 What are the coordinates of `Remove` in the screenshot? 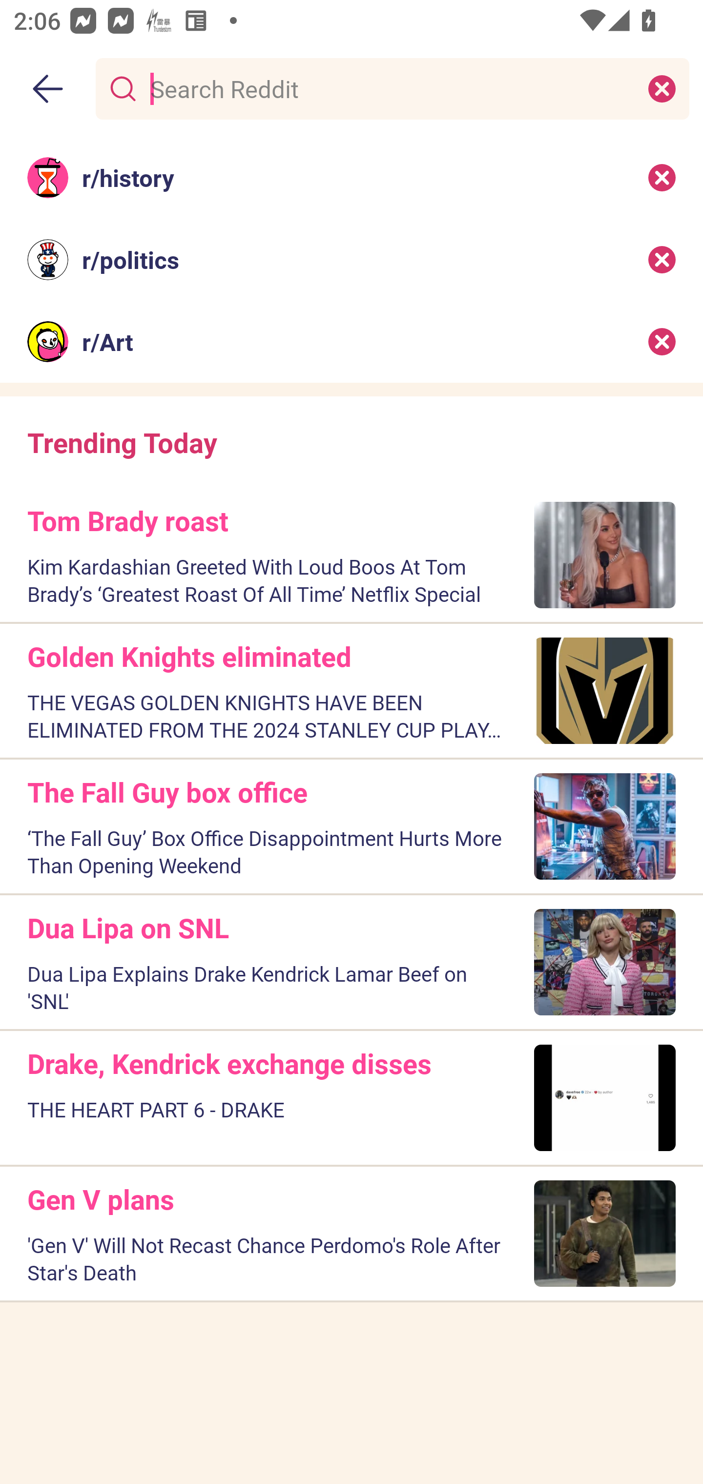 It's located at (662, 260).